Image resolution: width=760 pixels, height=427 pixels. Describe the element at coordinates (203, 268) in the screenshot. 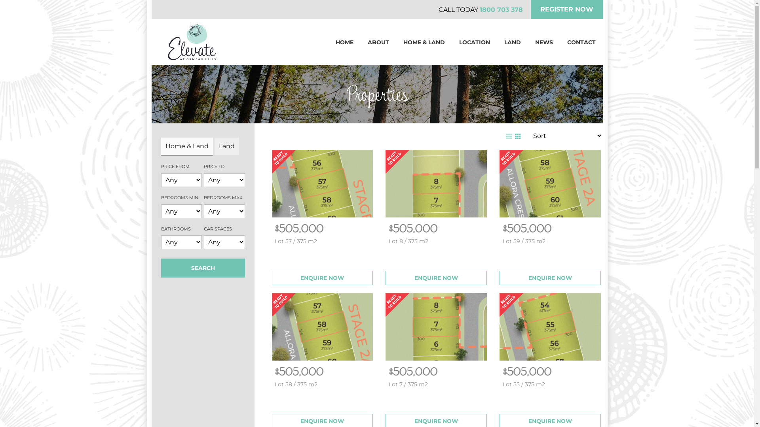

I see `Search` at that location.